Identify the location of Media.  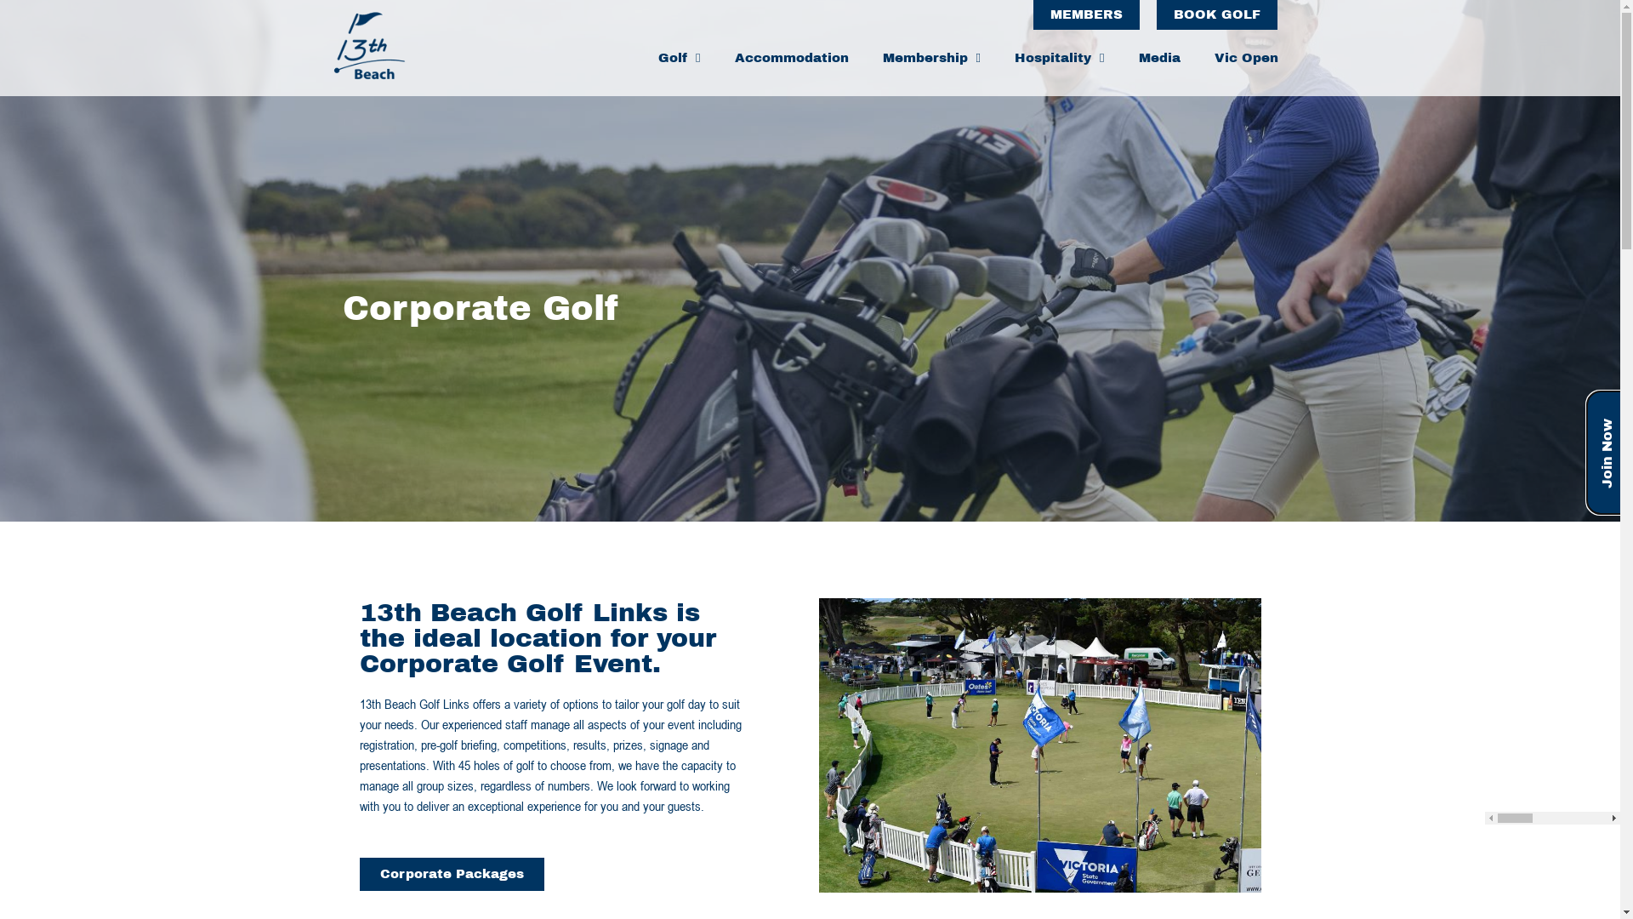
(1158, 58).